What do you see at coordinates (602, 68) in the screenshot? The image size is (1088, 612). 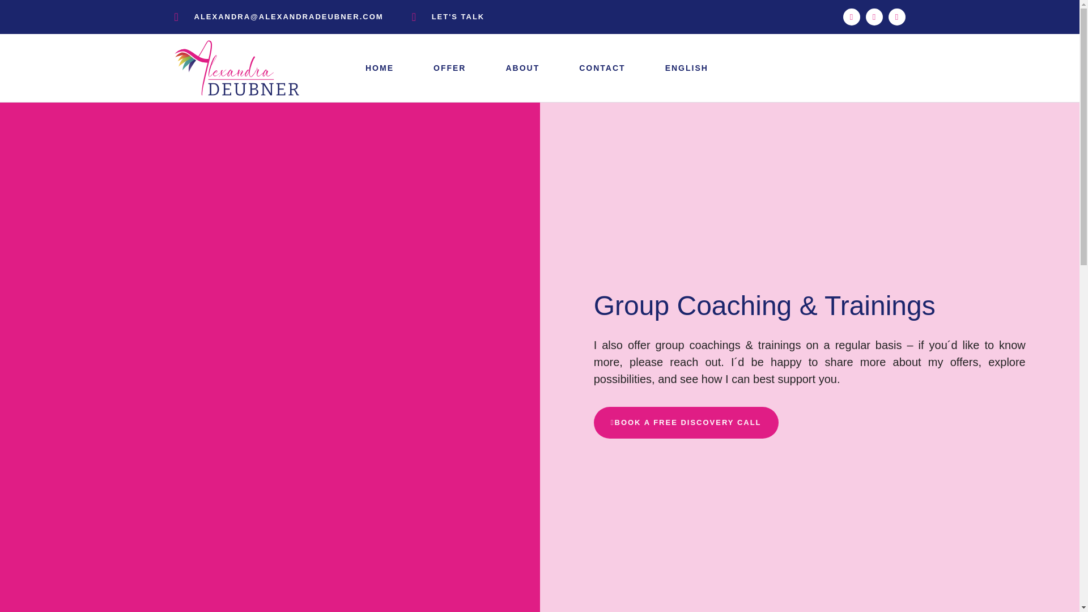 I see `CONTACT` at bounding box center [602, 68].